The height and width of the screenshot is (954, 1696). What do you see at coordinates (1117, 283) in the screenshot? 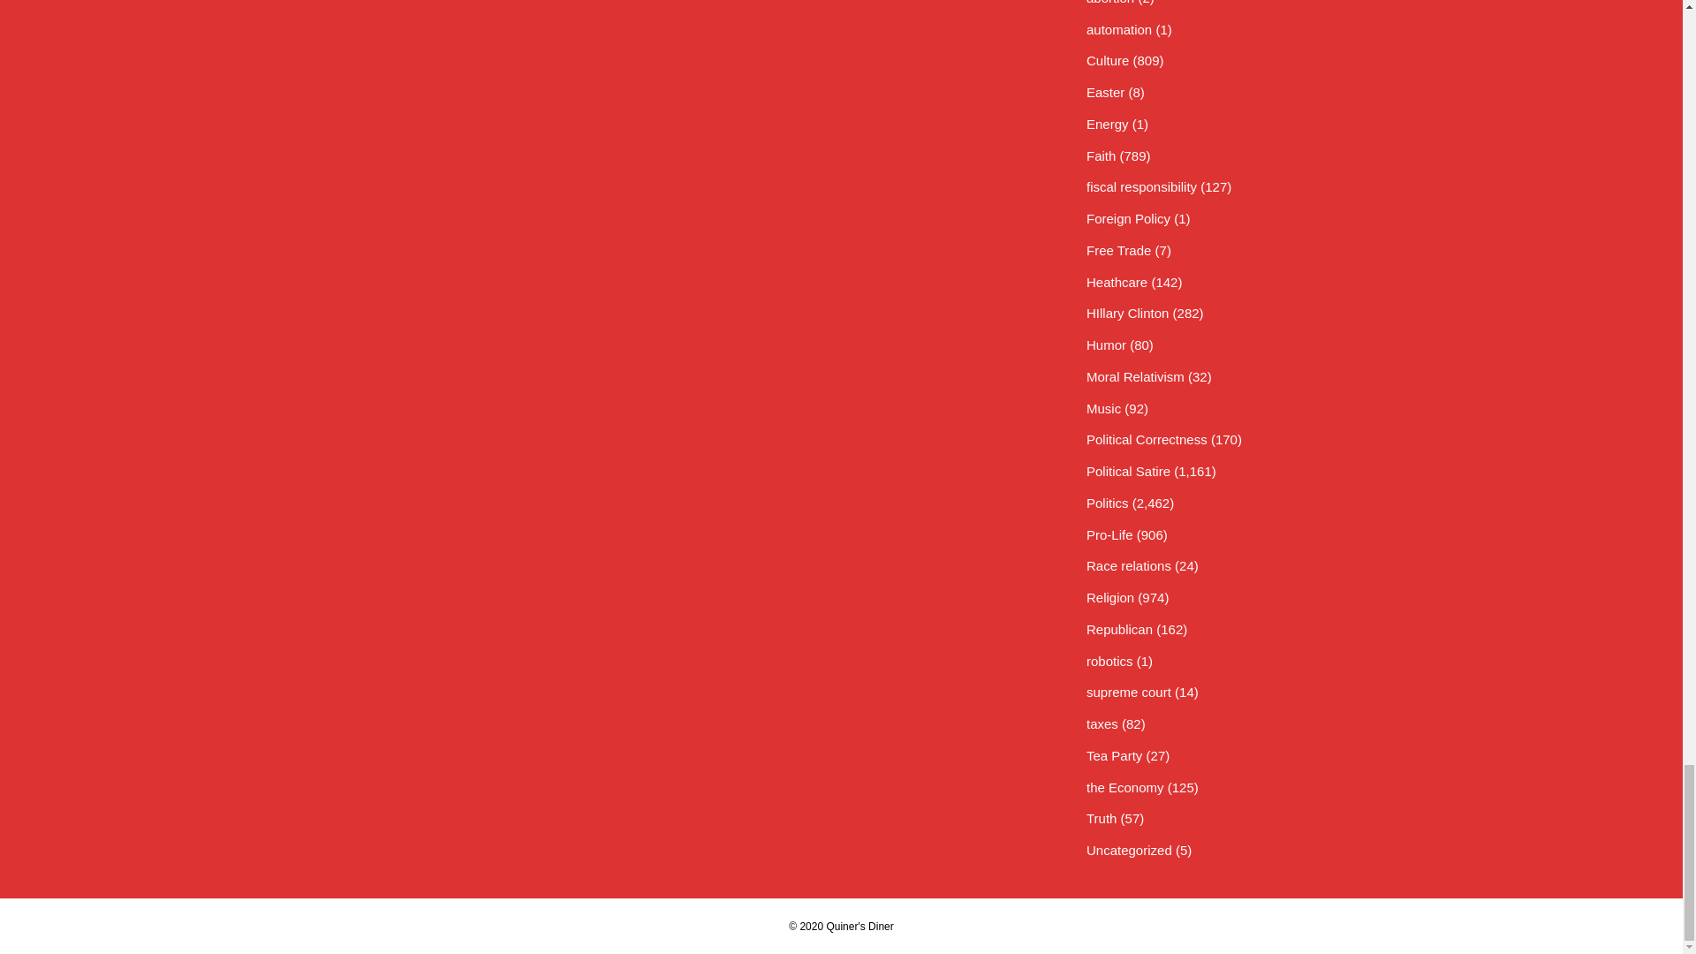
I see `Heathcare` at bounding box center [1117, 283].